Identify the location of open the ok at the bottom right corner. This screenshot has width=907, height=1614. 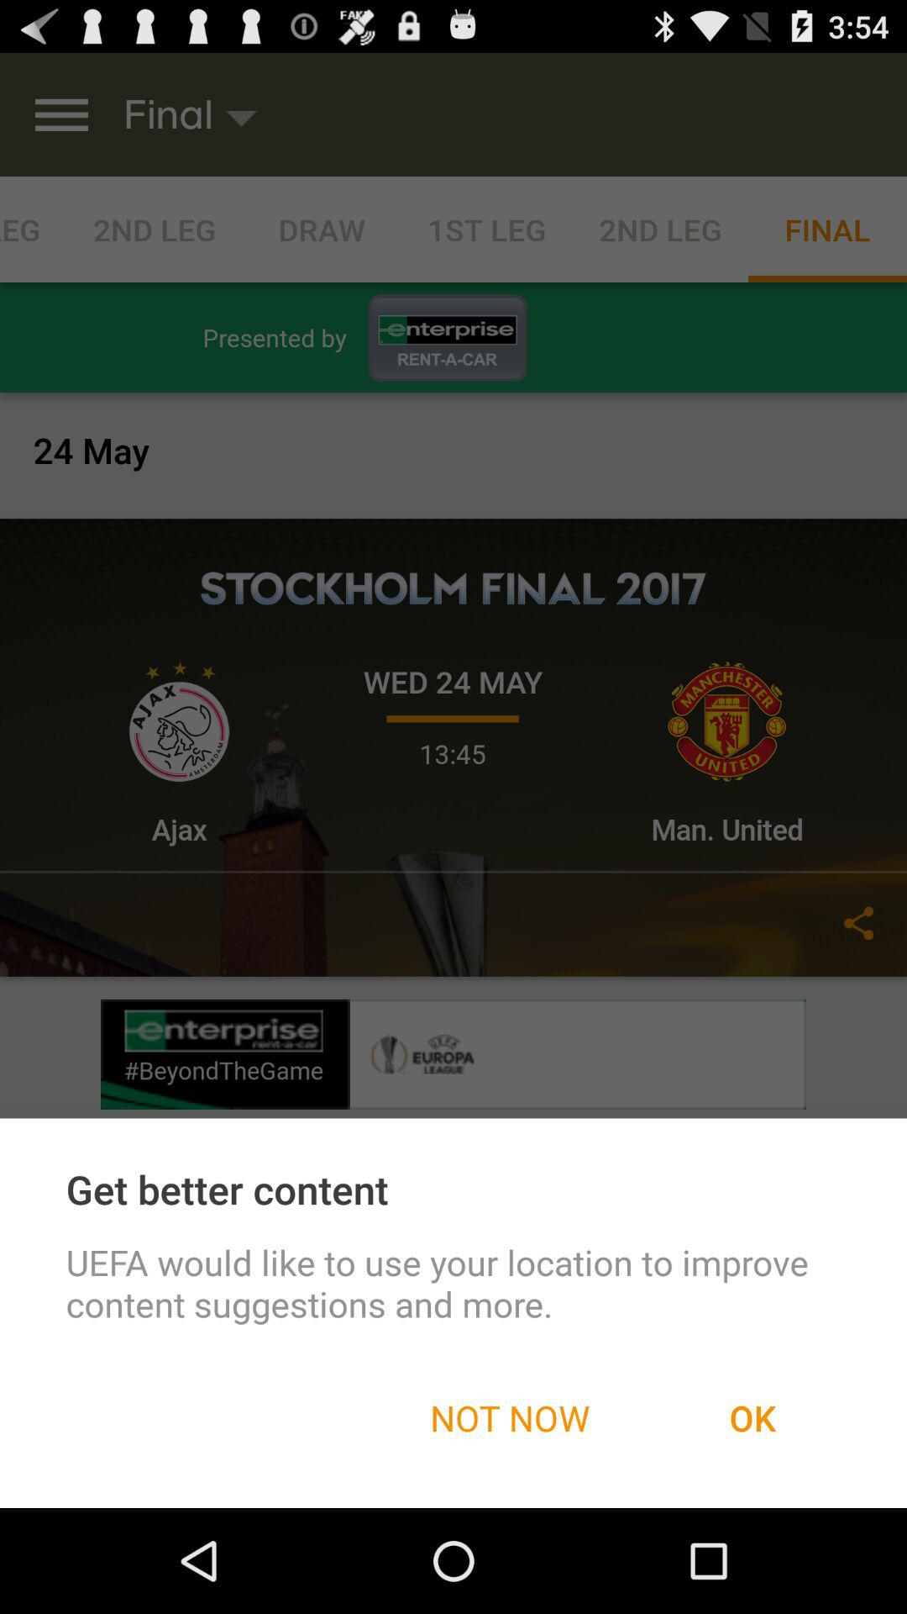
(752, 1417).